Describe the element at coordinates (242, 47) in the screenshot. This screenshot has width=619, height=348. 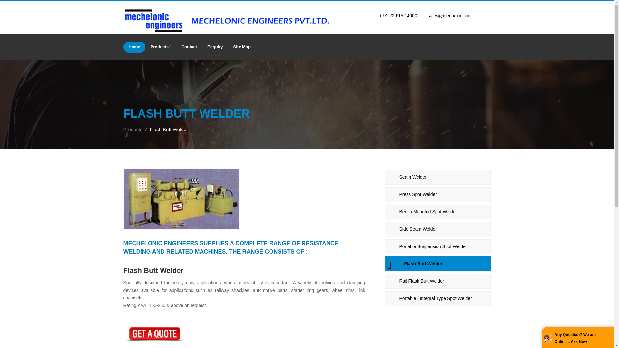
I see `Site Map` at that location.